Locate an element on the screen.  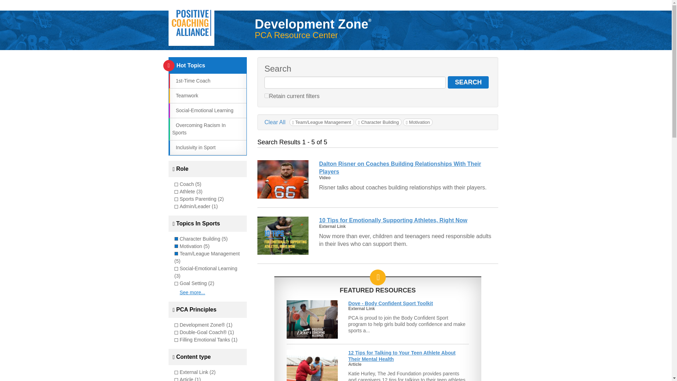
Clear All is located at coordinates (275, 122).